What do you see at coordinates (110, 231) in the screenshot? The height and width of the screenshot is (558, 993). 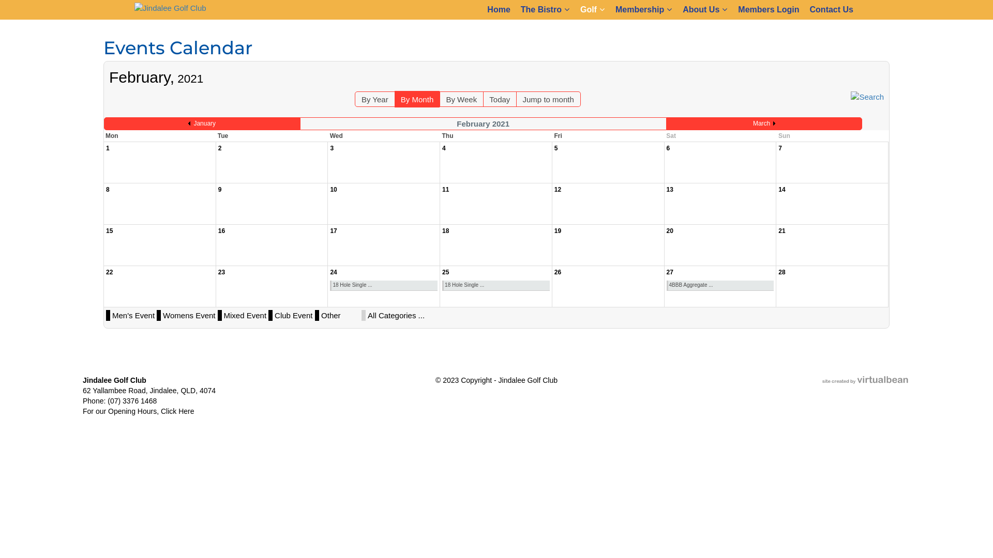 I see `15` at bounding box center [110, 231].